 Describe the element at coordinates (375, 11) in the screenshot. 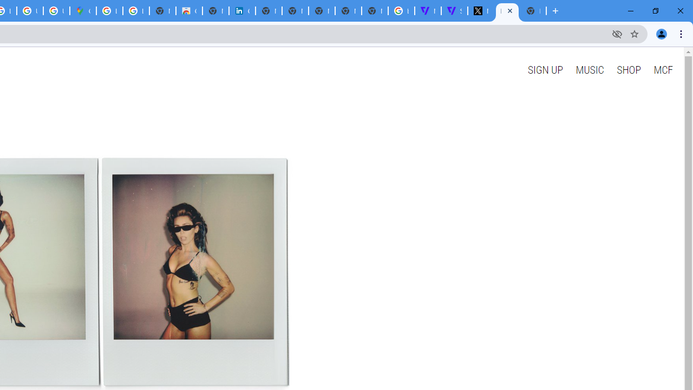

I see `New Tab` at that location.